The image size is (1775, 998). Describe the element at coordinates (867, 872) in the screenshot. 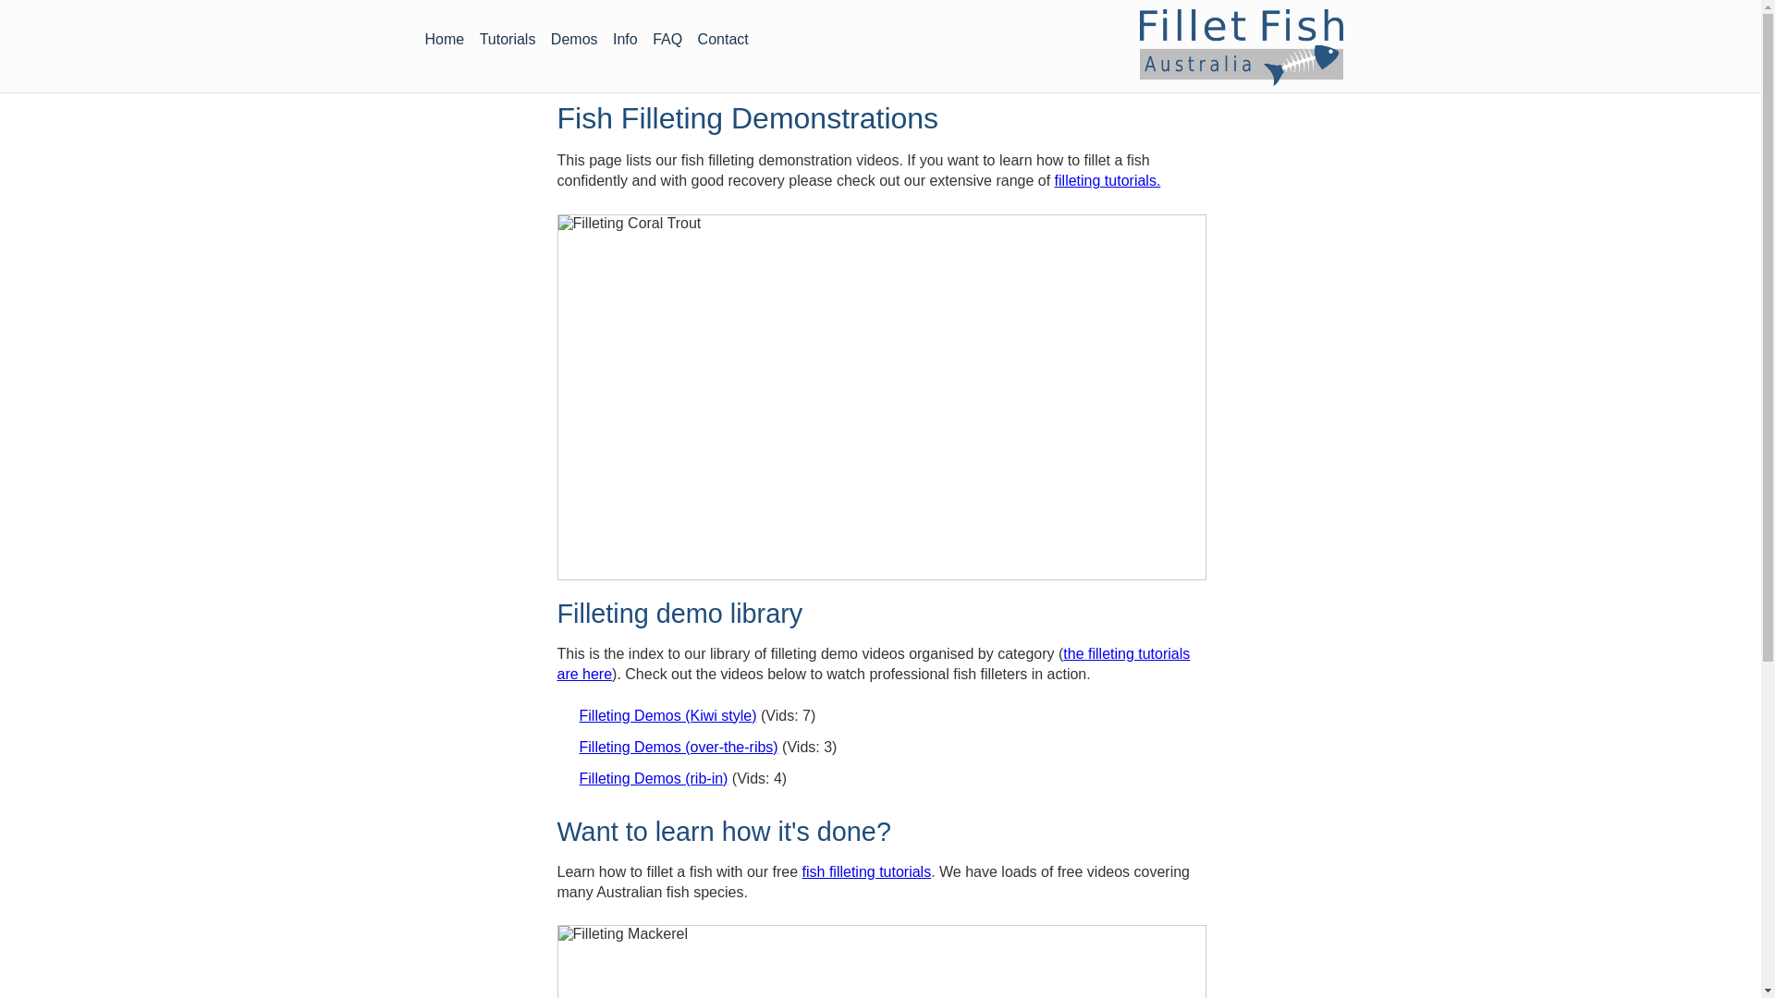

I see `fish filleting tutorials` at that location.